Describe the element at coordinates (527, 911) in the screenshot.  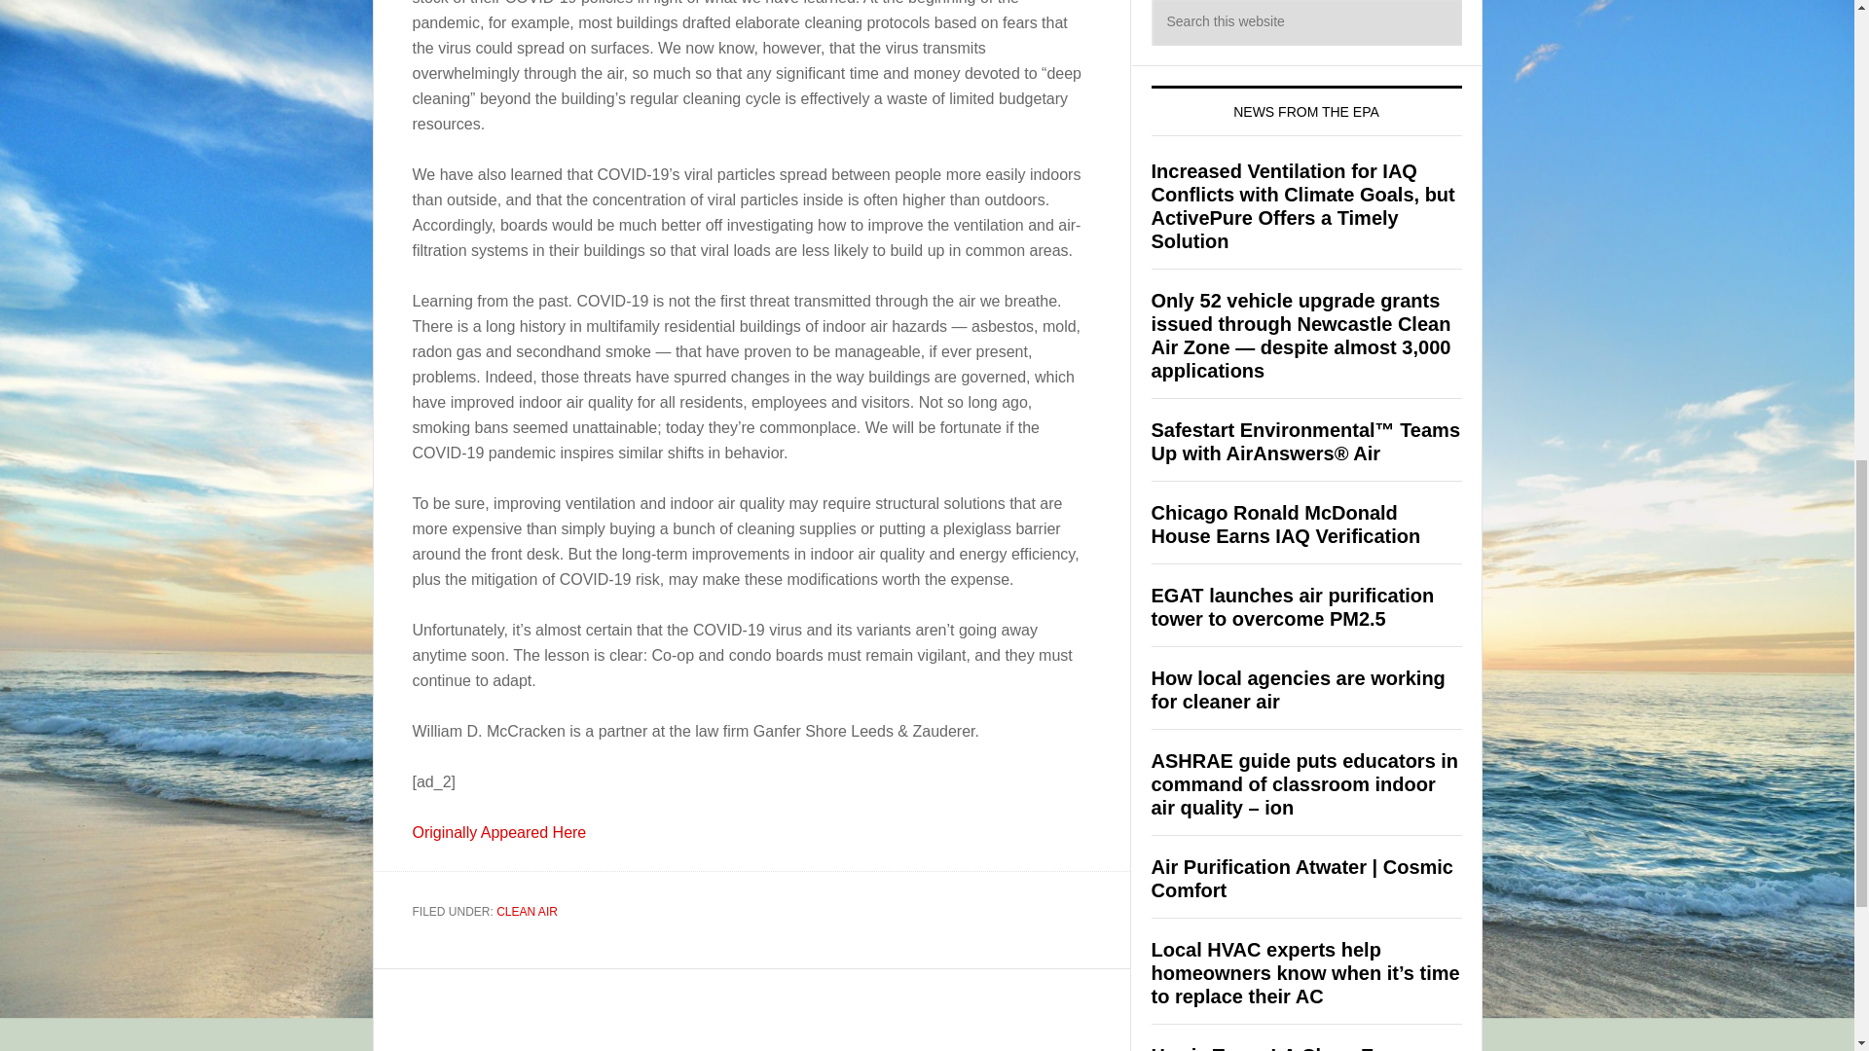
I see `CLEAN AIR` at that location.